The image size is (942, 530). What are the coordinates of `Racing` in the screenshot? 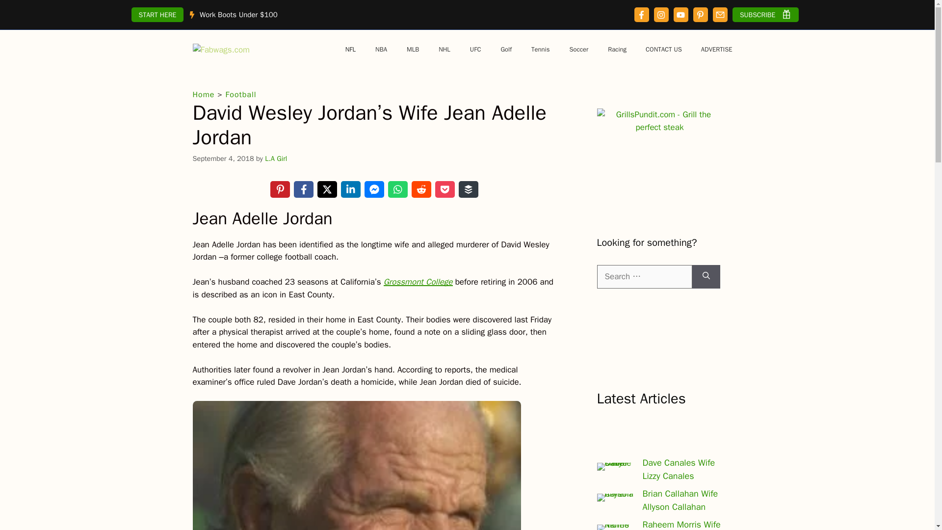 It's located at (617, 49).